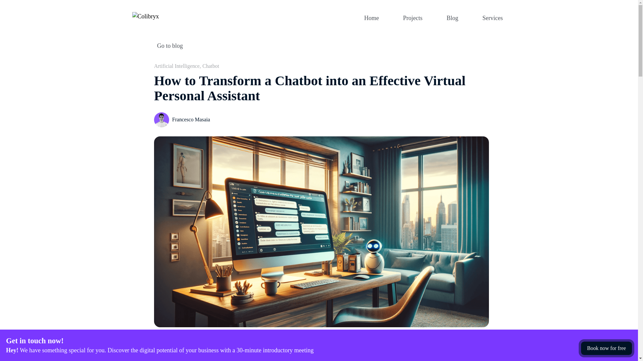 Image resolution: width=643 pixels, height=361 pixels. I want to click on Projects, so click(494, 17).